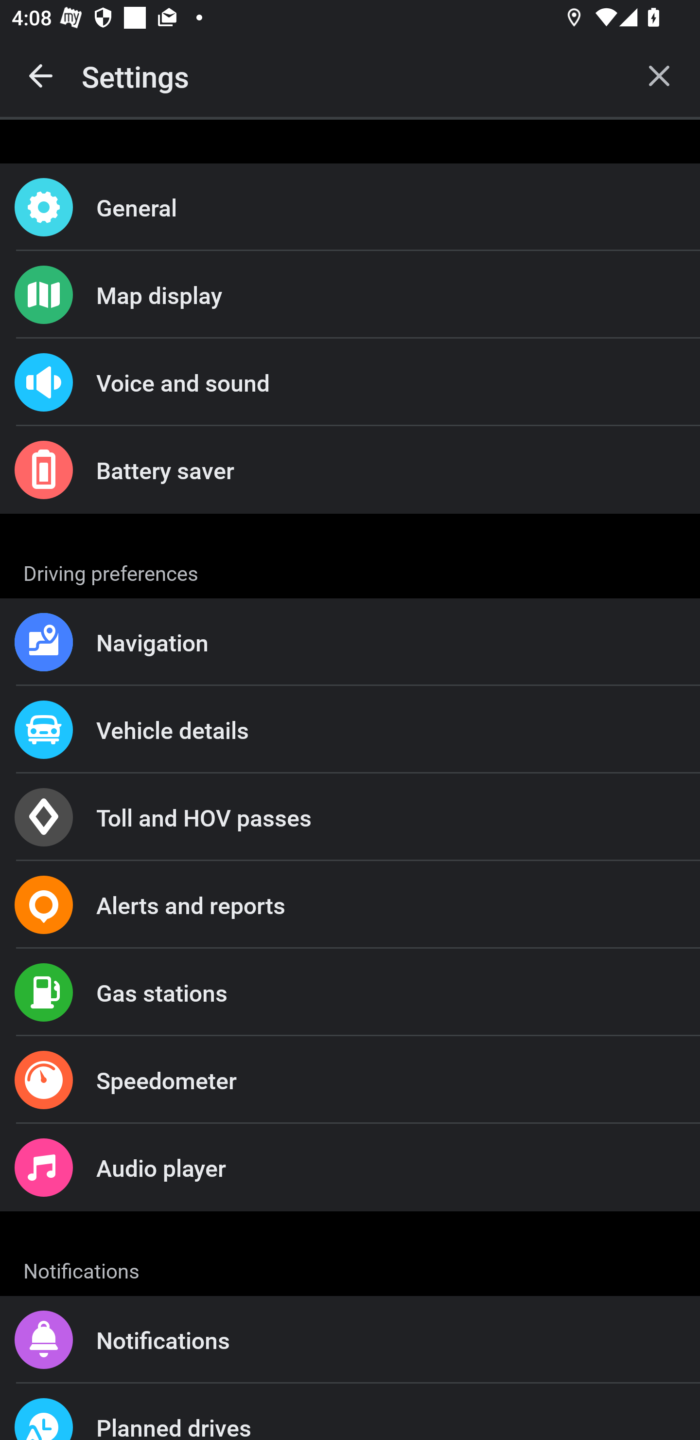  I want to click on Alerts and reports, so click(350, 905).